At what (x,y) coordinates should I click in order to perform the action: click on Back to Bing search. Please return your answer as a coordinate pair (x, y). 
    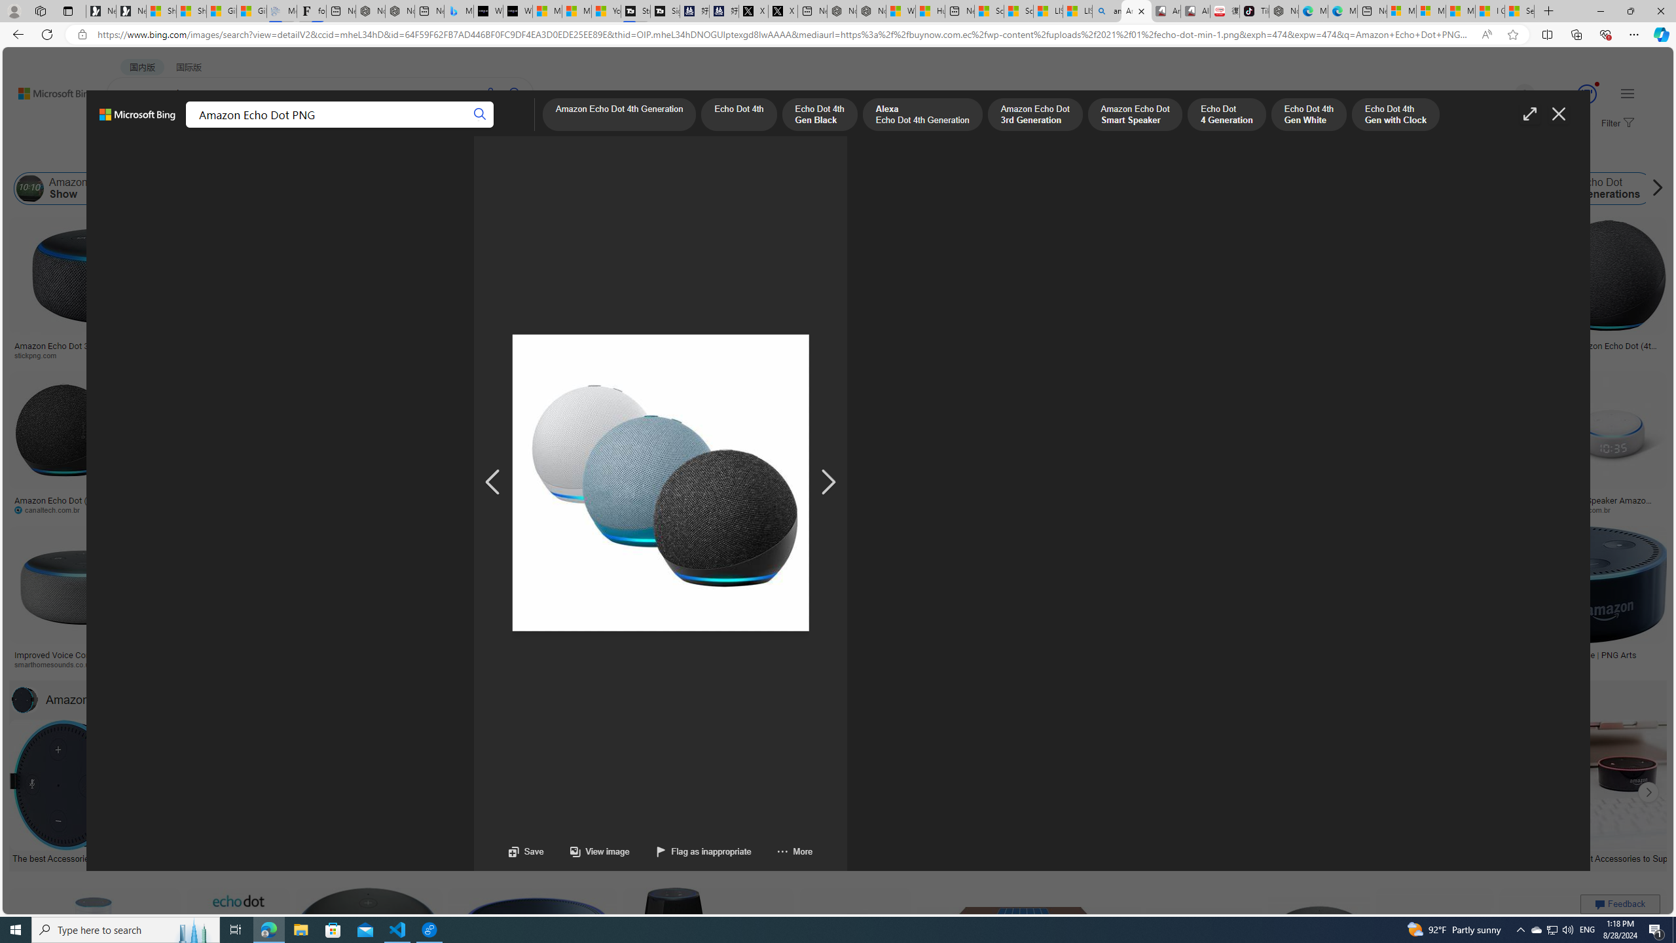
    Looking at the image, I should click on (48, 90).